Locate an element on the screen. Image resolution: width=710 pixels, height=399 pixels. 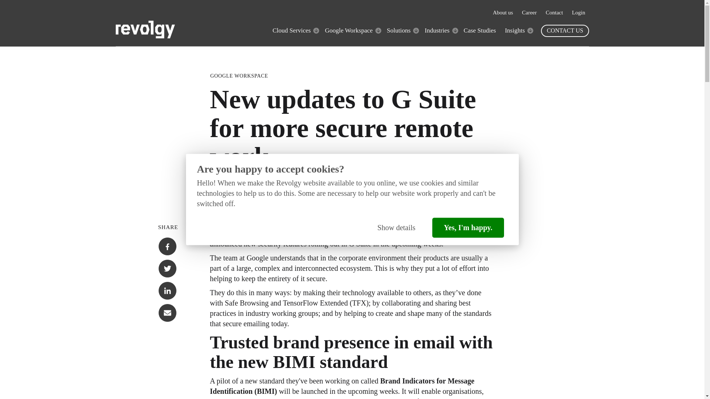
Career is located at coordinates (529, 13).